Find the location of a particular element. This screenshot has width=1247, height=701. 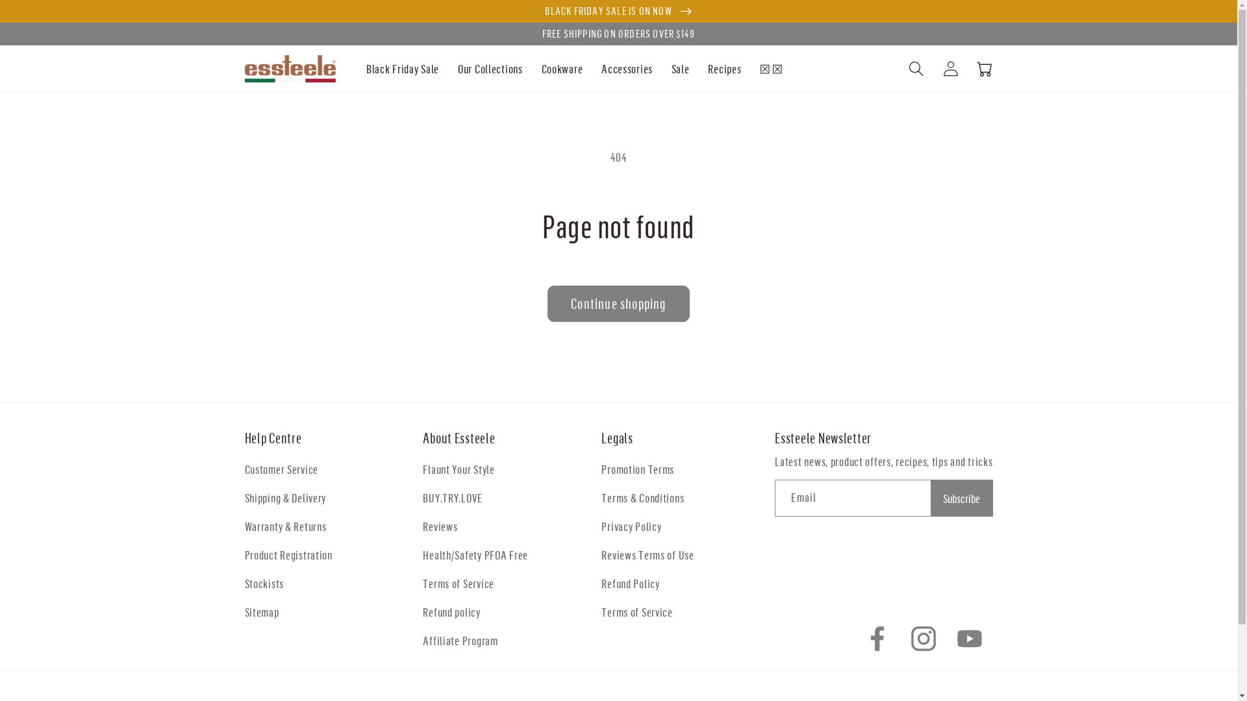

Promotion Terms is located at coordinates (638, 469).